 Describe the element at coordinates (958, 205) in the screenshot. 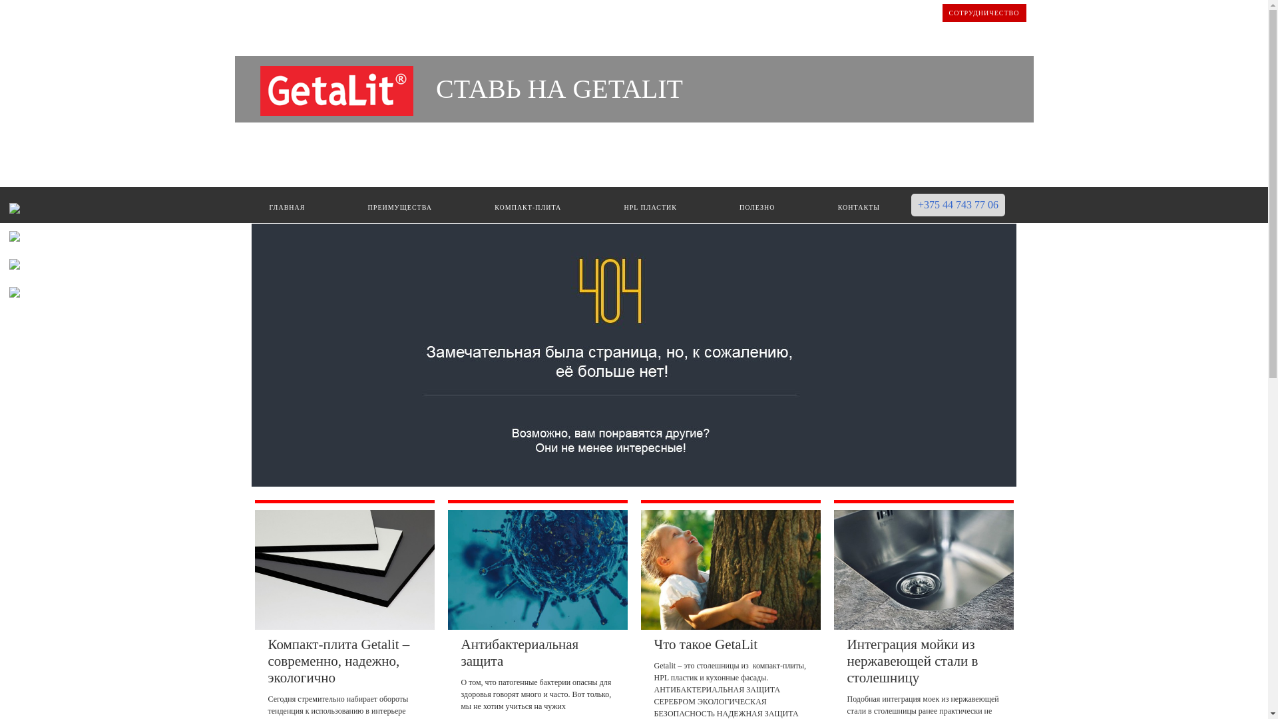

I see `+375 44 743 77 06` at that location.